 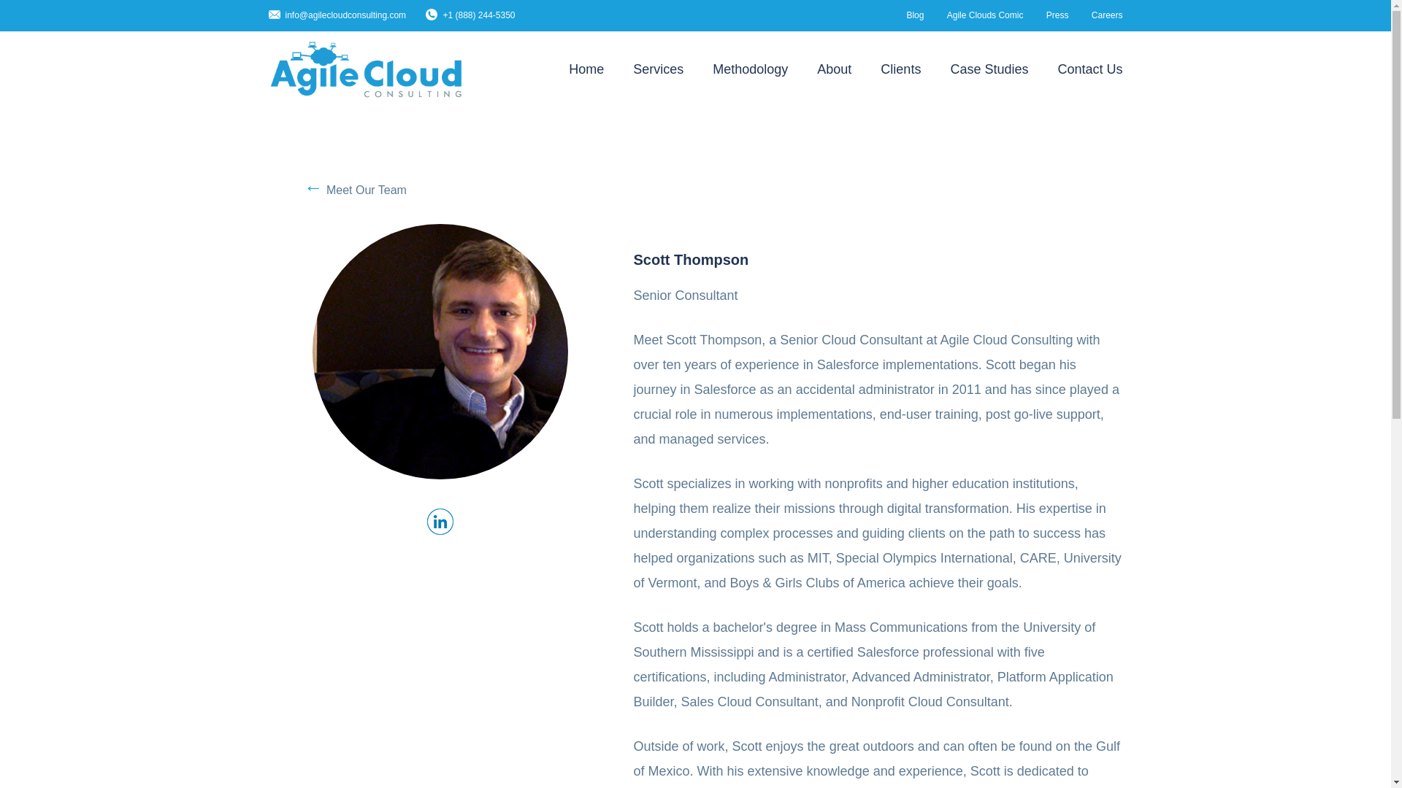 What do you see at coordinates (750, 70) in the screenshot?
I see `Methodology` at bounding box center [750, 70].